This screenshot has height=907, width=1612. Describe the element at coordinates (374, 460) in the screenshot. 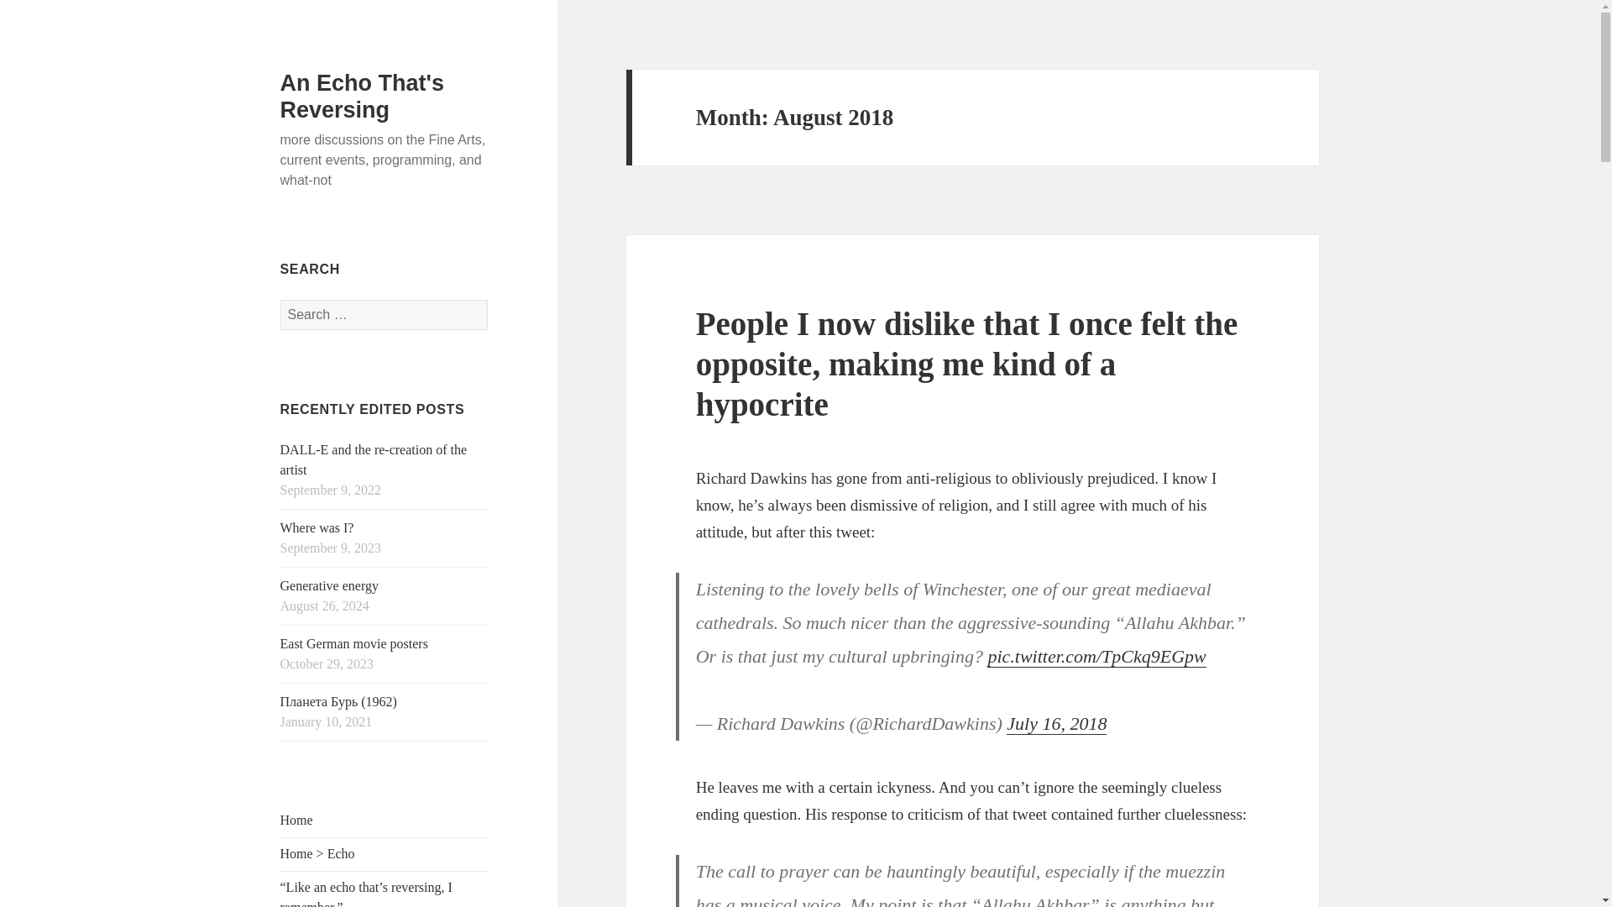

I see `DALL-E and the re-creation of the artist` at that location.